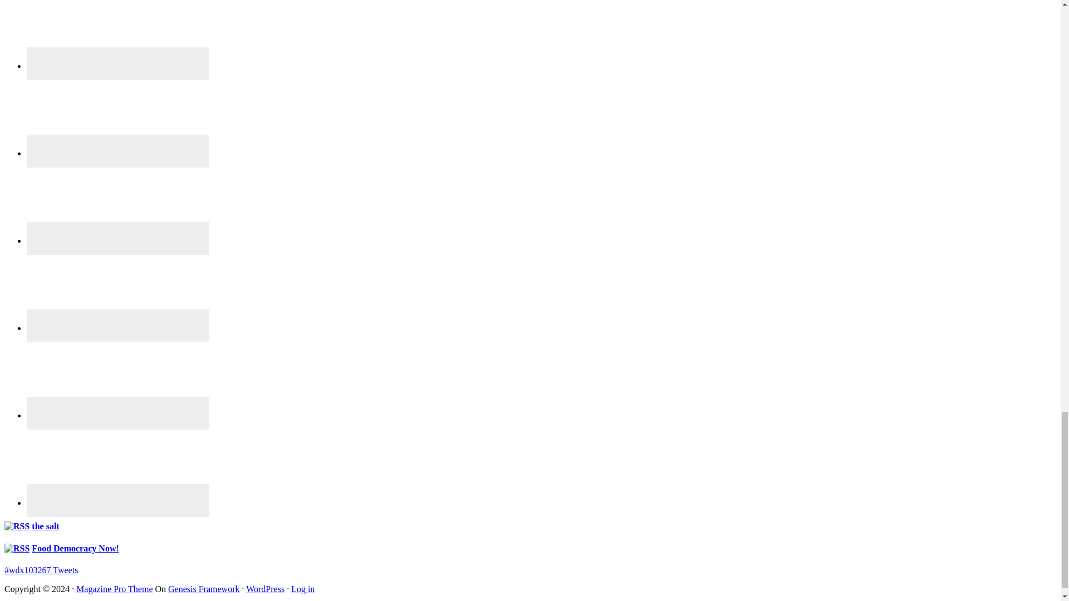 Image resolution: width=1069 pixels, height=601 pixels. I want to click on LinkedIn, so click(118, 202).